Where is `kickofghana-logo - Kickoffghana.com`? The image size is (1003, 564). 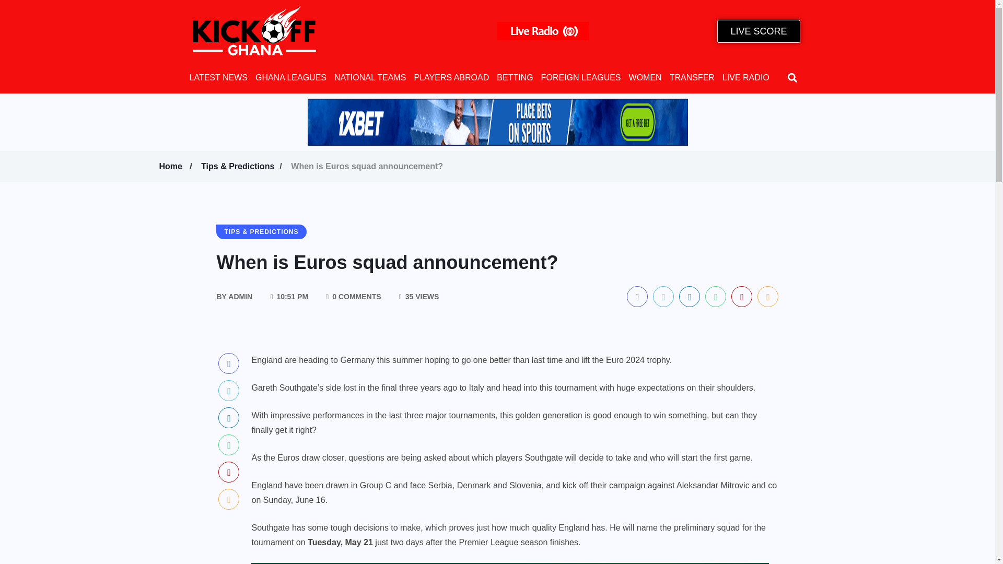 kickofghana-logo - Kickoffghana.com is located at coordinates (254, 31).